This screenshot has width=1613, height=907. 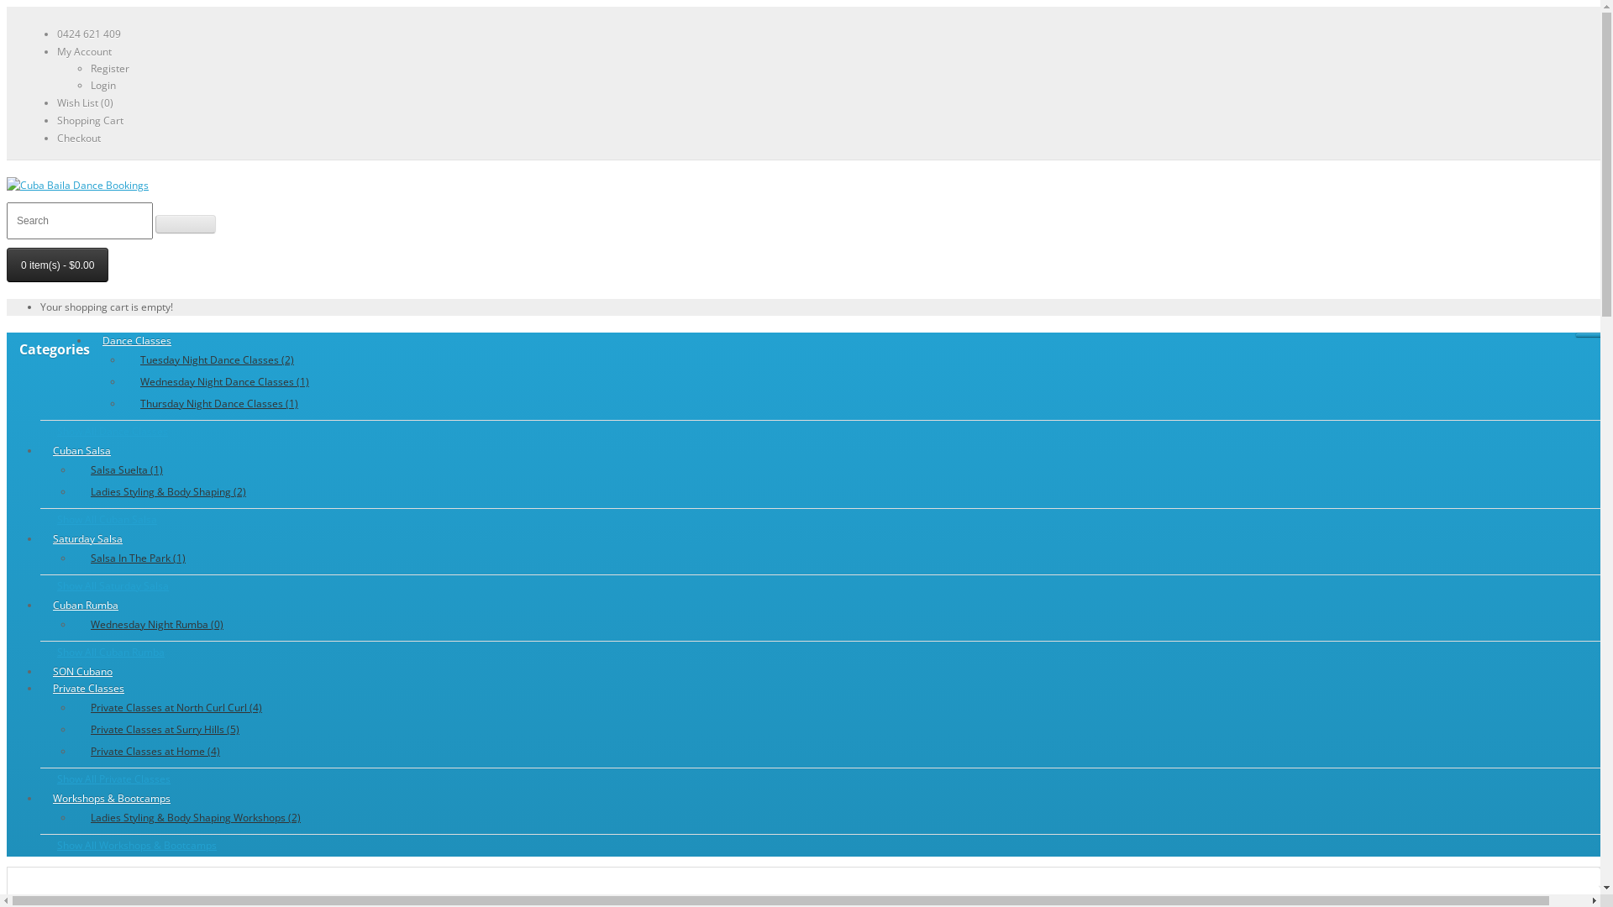 I want to click on Saturday Salsa, so click(x=87, y=539).